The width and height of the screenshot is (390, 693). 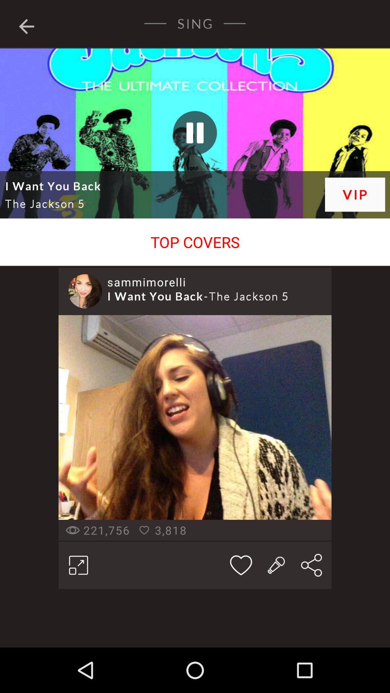 What do you see at coordinates (147, 282) in the screenshot?
I see `turn on the icon above the i want you icon` at bounding box center [147, 282].